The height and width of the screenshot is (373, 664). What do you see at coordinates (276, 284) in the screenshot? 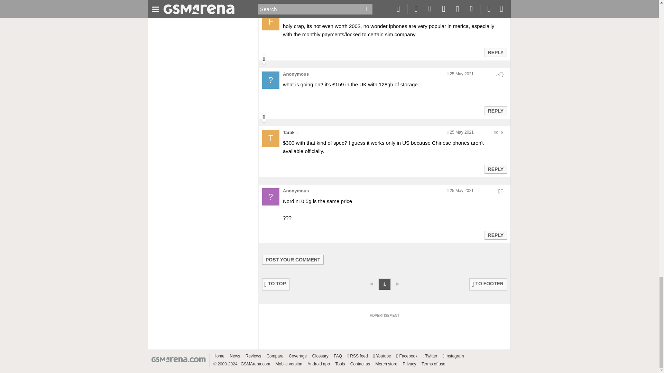
I see `TO TOP` at bounding box center [276, 284].